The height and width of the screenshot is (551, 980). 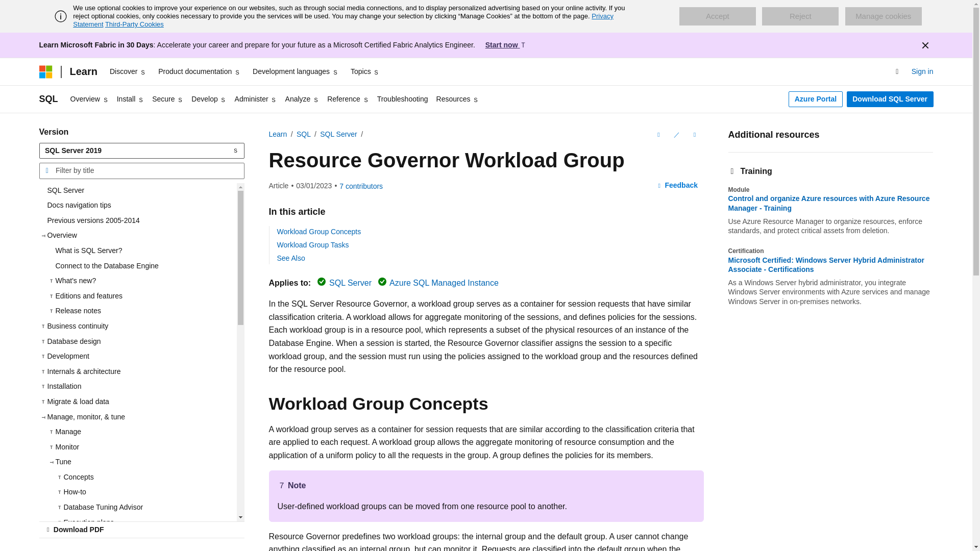 I want to click on SQL, so click(x=48, y=99).